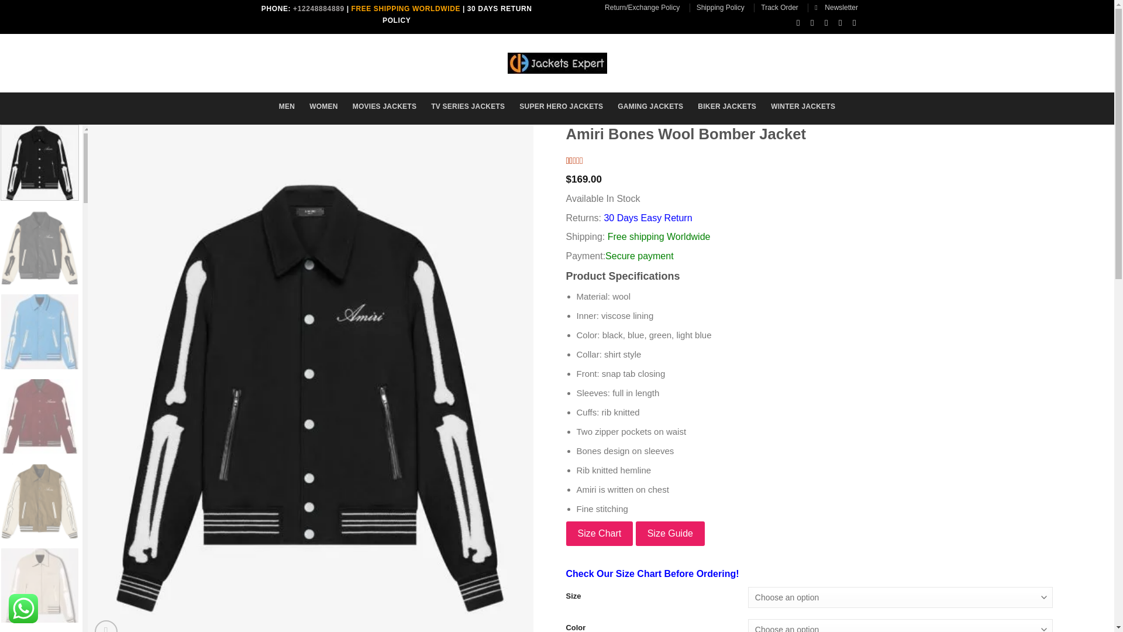 This screenshot has width=1123, height=632. Describe the element at coordinates (323, 107) in the screenshot. I see `WOMEN` at that location.